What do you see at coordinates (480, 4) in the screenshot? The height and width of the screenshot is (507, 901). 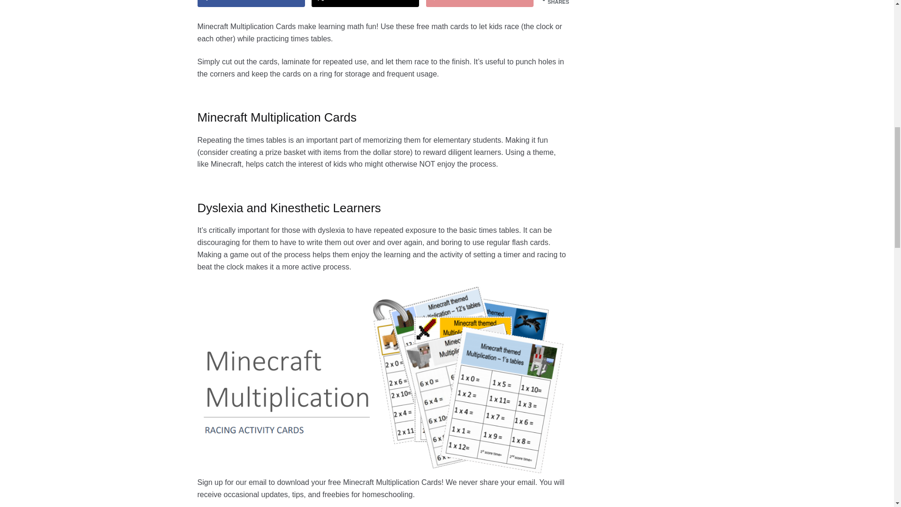 I see `Save to Pinterest` at bounding box center [480, 4].